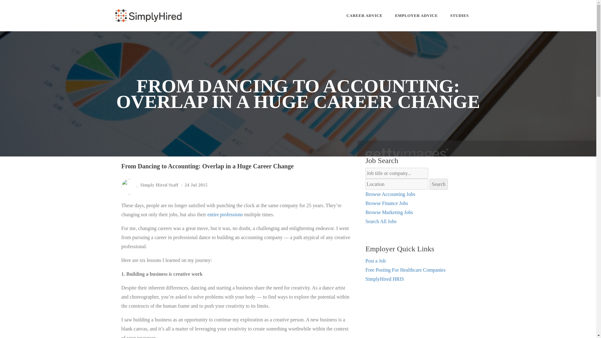 This screenshot has height=338, width=601. I want to click on Browse Finance Jobs, so click(387, 203).